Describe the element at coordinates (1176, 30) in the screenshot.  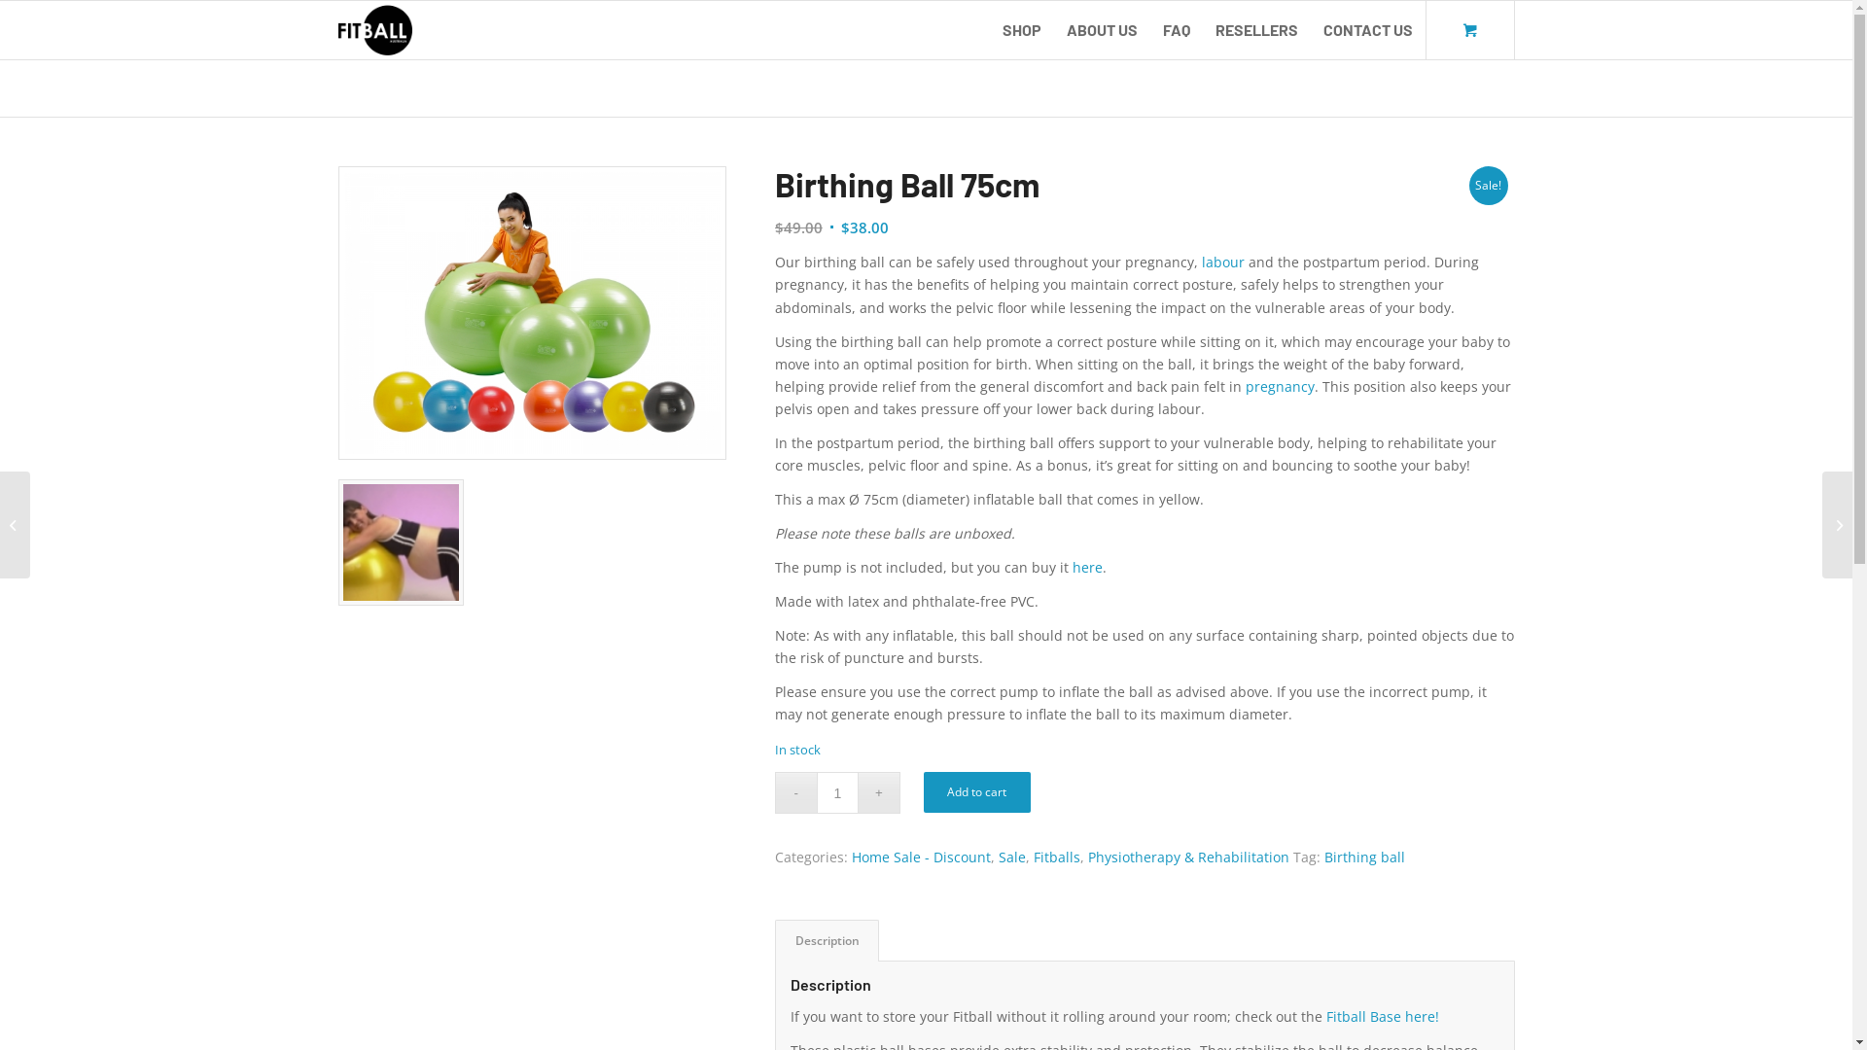
I see `FAQ` at that location.